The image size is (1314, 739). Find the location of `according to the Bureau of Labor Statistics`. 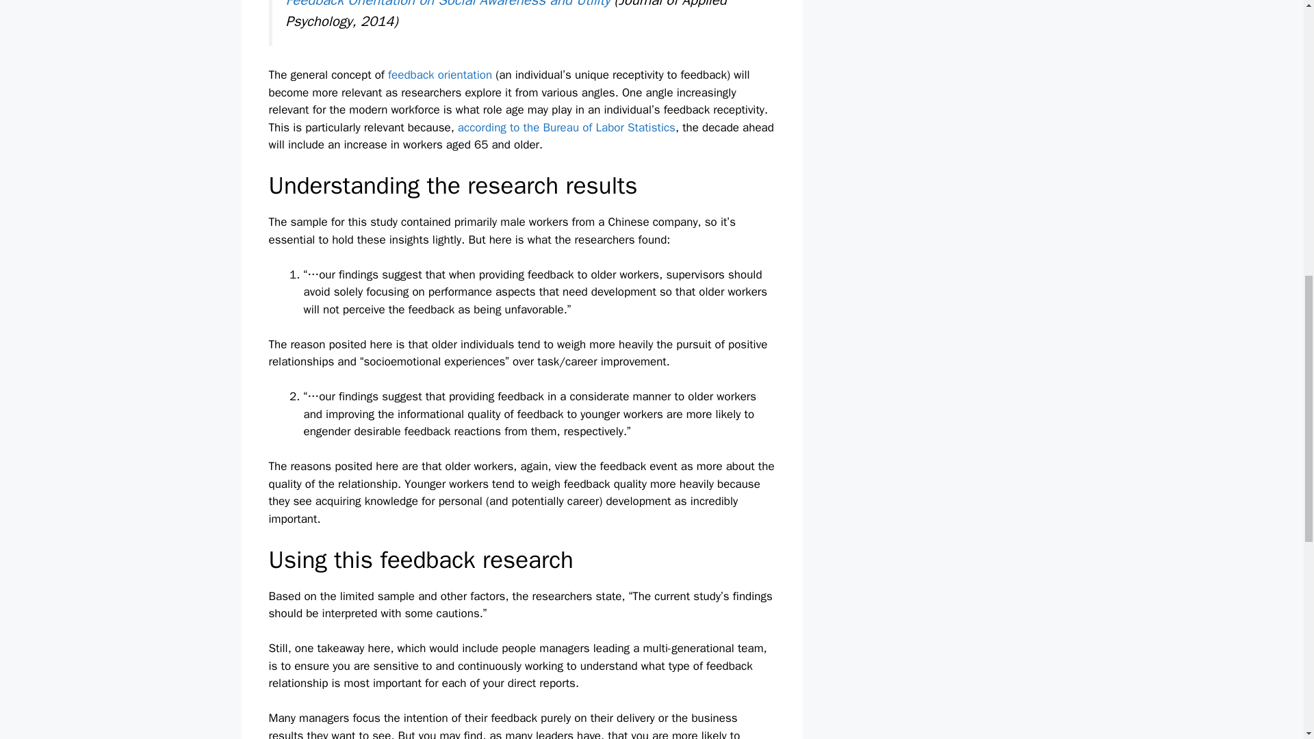

according to the Bureau of Labor Statistics is located at coordinates (566, 127).